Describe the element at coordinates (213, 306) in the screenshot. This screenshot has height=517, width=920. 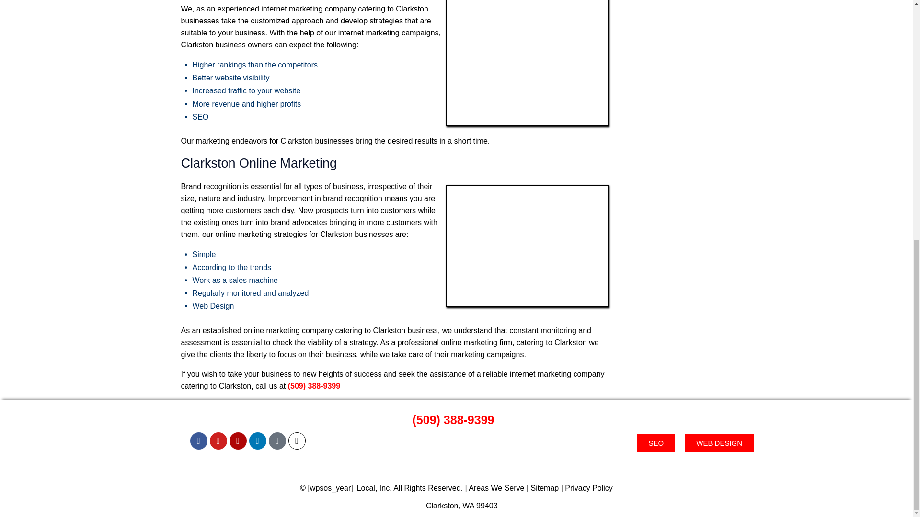
I see `Web Design` at that location.